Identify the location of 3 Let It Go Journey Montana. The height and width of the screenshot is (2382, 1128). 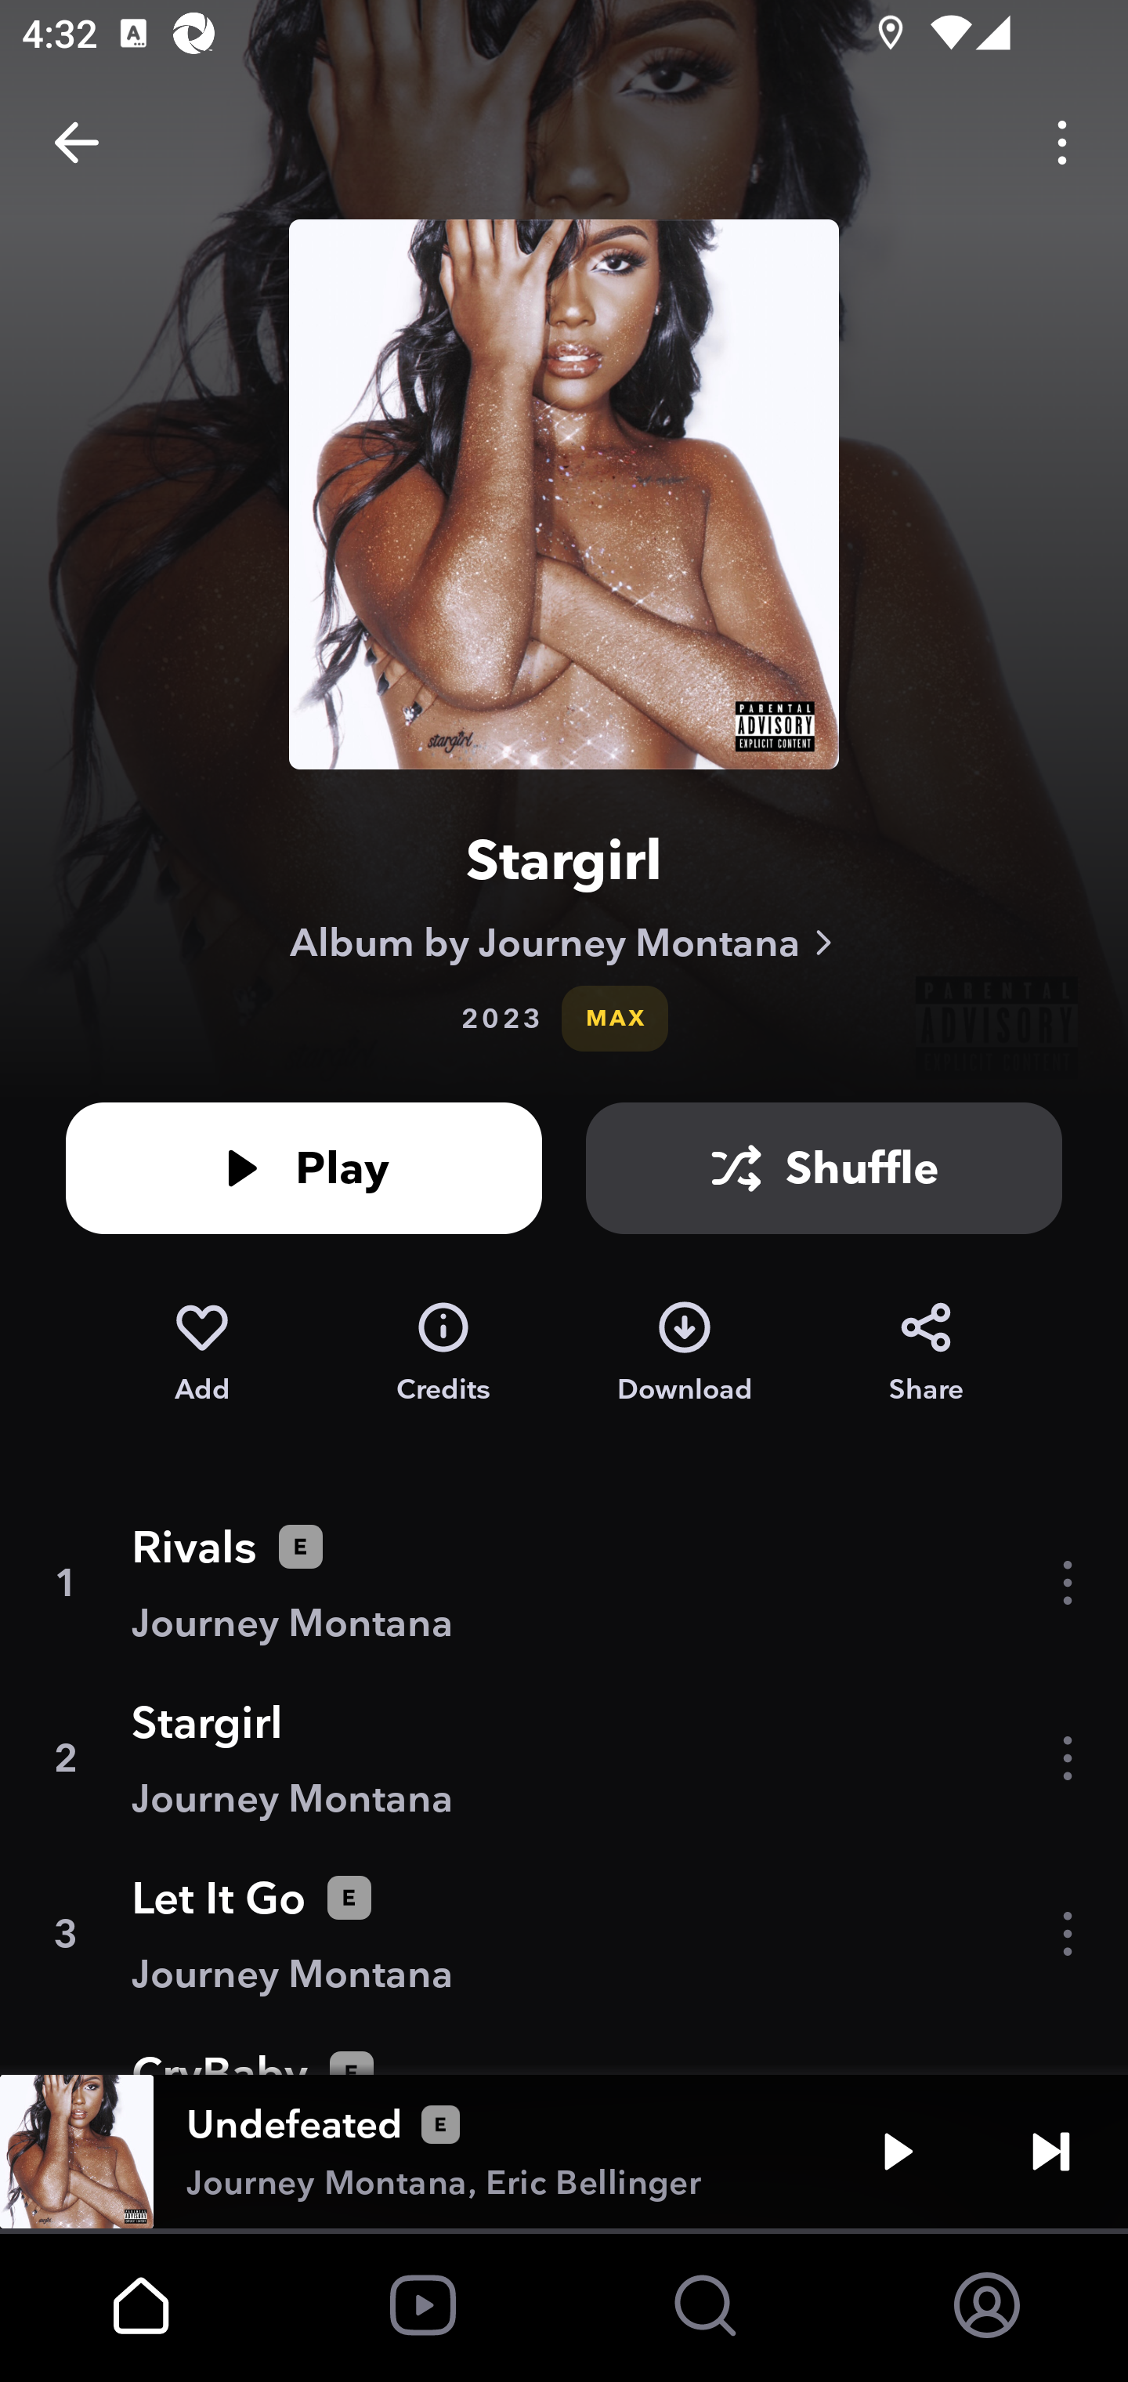
(564, 1934).